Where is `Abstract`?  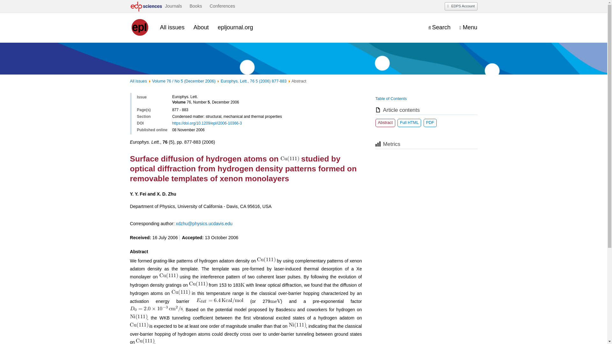
Abstract is located at coordinates (385, 123).